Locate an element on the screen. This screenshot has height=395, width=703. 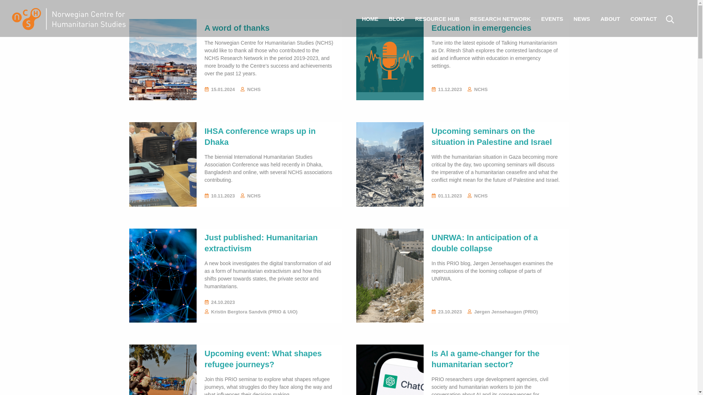
BLOG is located at coordinates (397, 19).